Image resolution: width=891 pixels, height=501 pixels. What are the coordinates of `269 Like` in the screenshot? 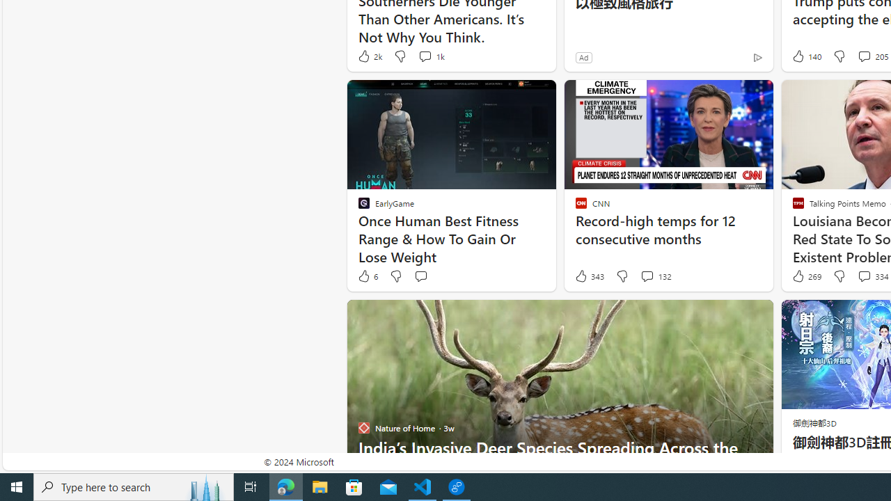 It's located at (805, 276).